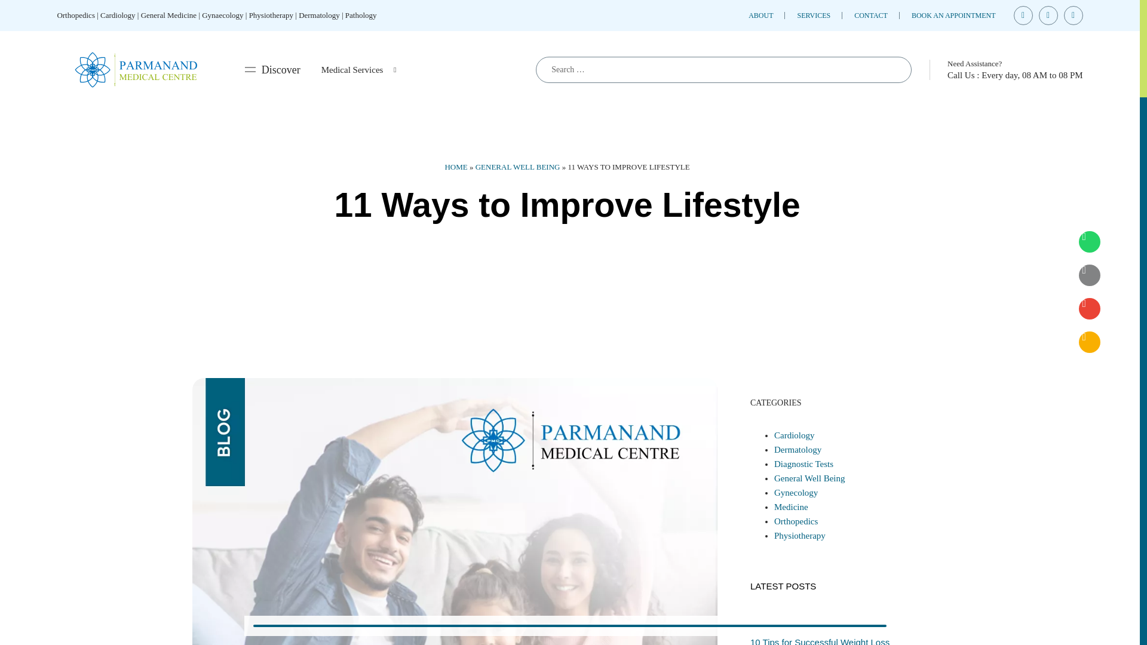 Image resolution: width=1147 pixels, height=645 pixels. What do you see at coordinates (1014, 75) in the screenshot?
I see `Call Us : Every day, 08 AM to 08 PM` at bounding box center [1014, 75].